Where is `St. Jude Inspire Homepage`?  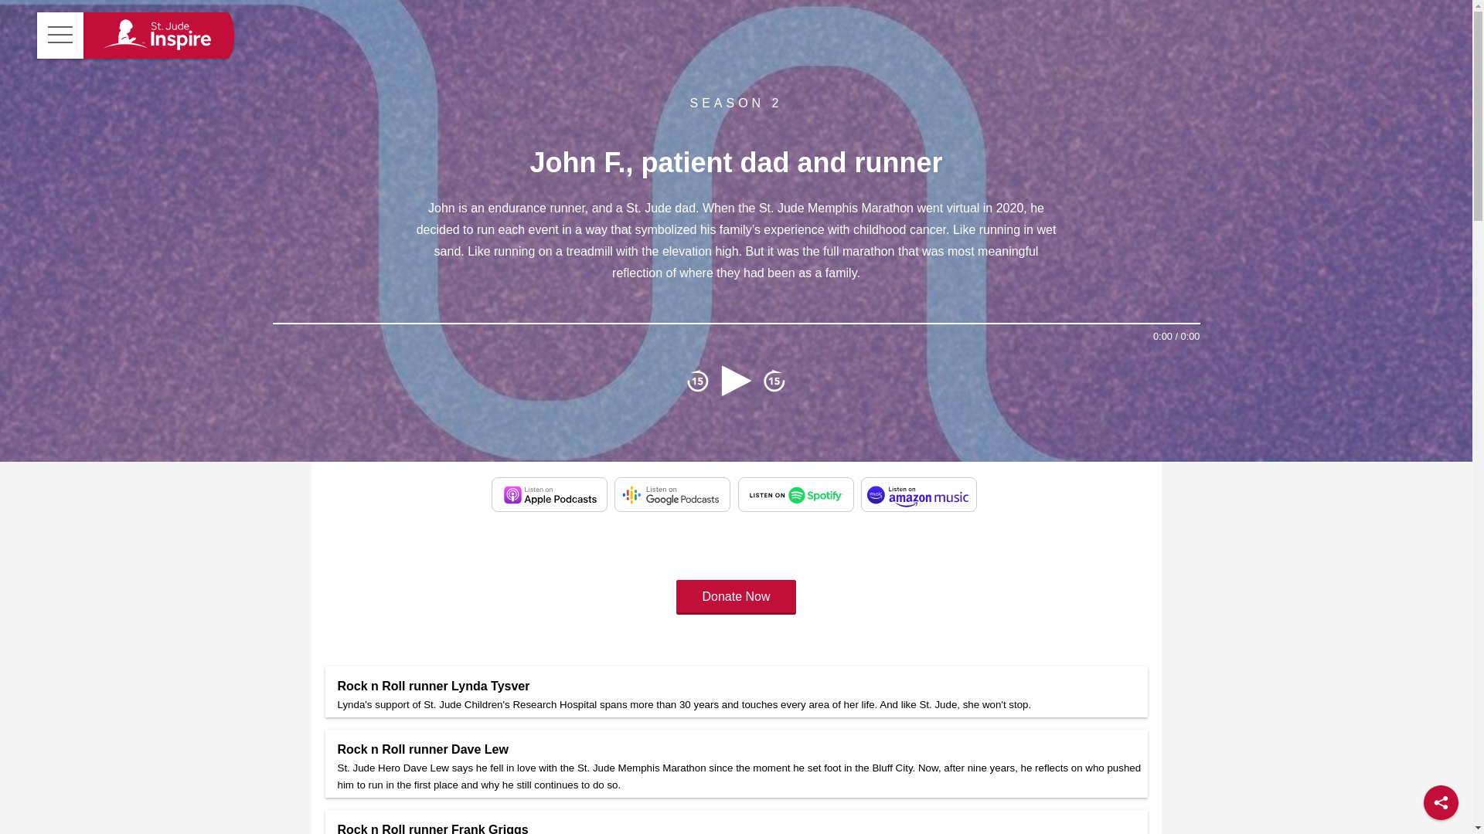
St. Jude Inspire Homepage is located at coordinates (155, 36).